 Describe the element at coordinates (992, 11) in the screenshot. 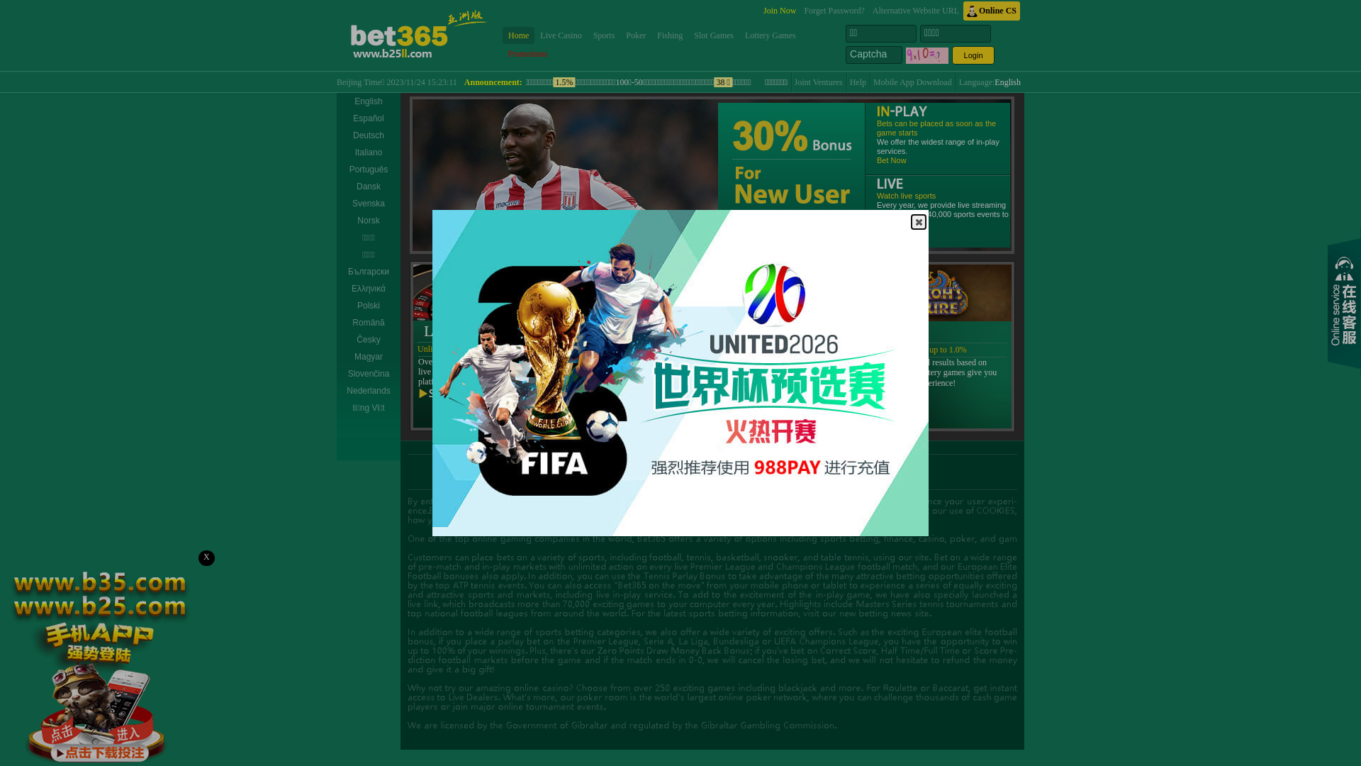

I see `Online CS` at that location.